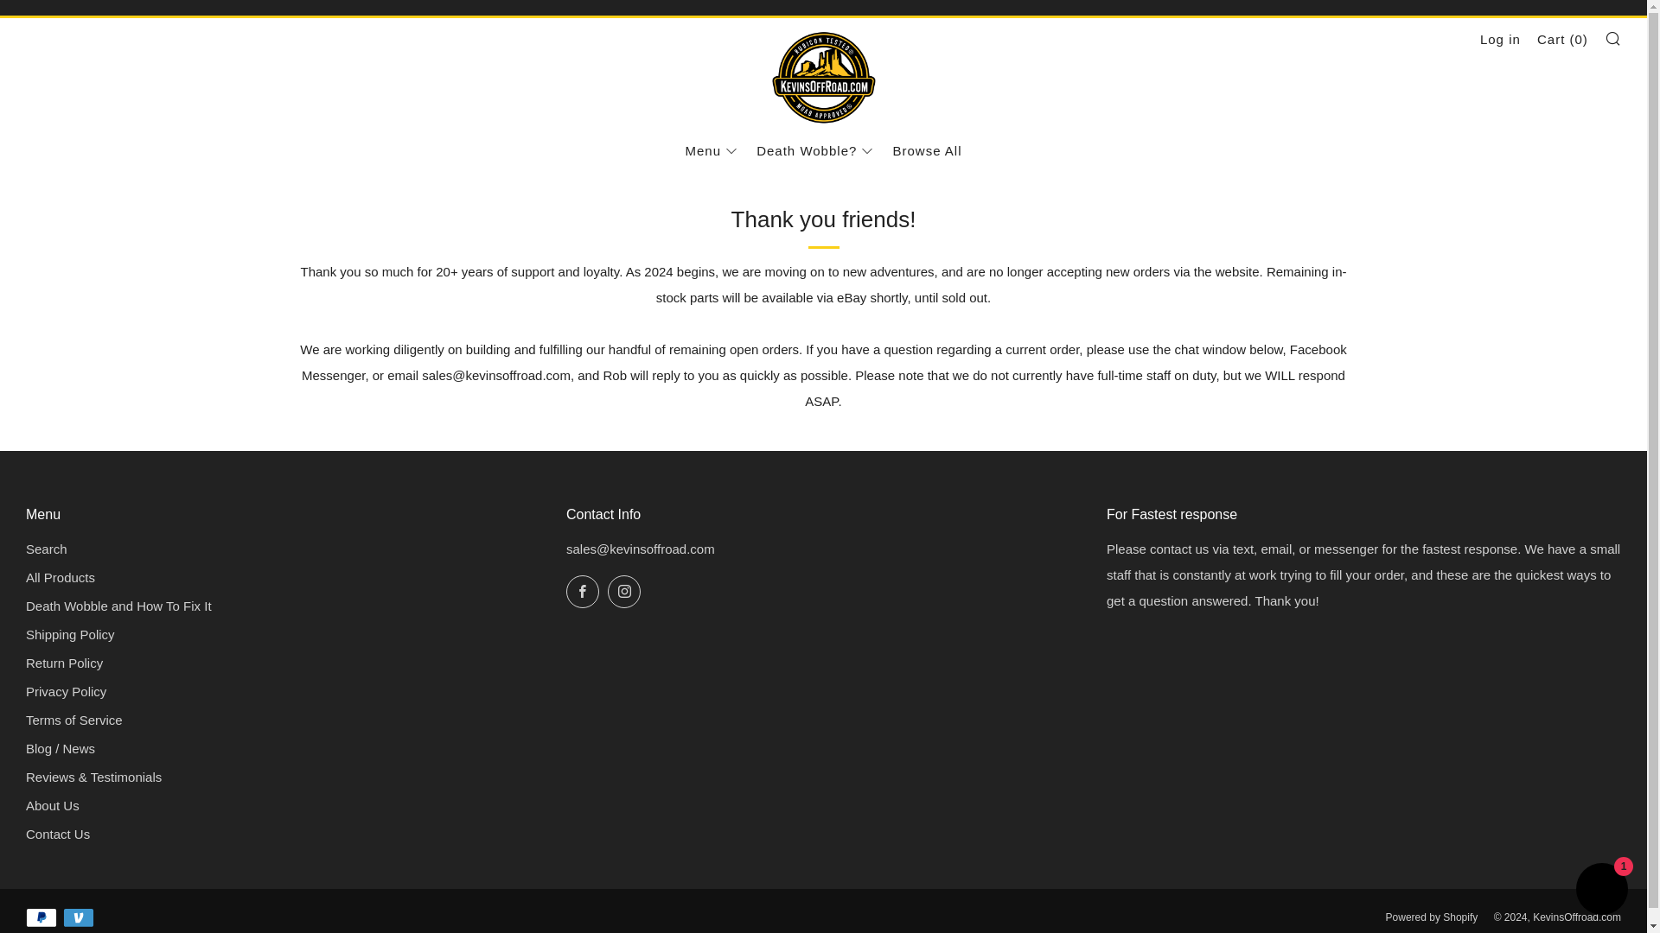 The image size is (1660, 933). What do you see at coordinates (57, 834) in the screenshot?
I see `Contact Us` at bounding box center [57, 834].